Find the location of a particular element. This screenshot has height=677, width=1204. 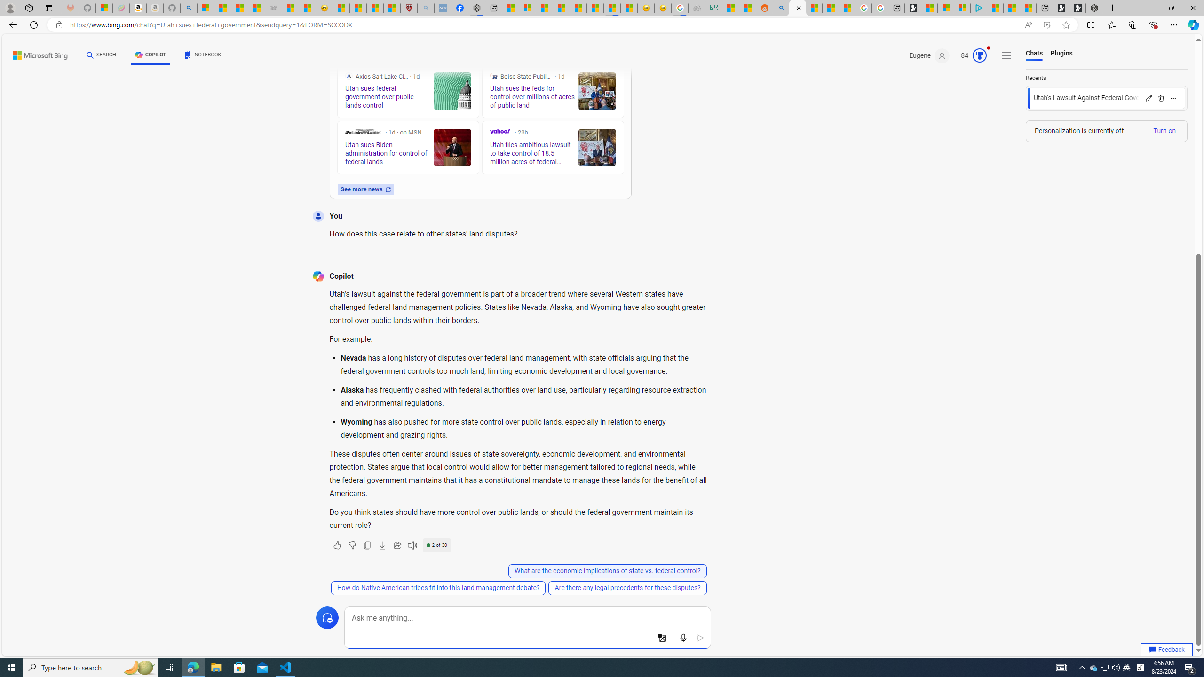

Submit is located at coordinates (701, 638).